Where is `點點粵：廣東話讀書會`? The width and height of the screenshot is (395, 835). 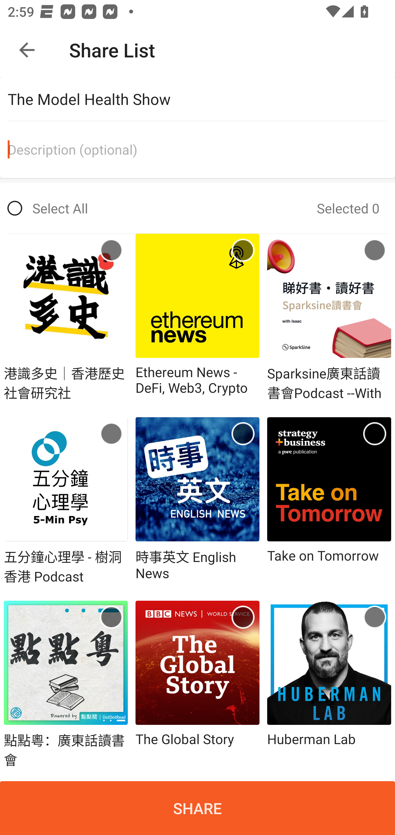
點點粵：廣東話讀書會 is located at coordinates (66, 684).